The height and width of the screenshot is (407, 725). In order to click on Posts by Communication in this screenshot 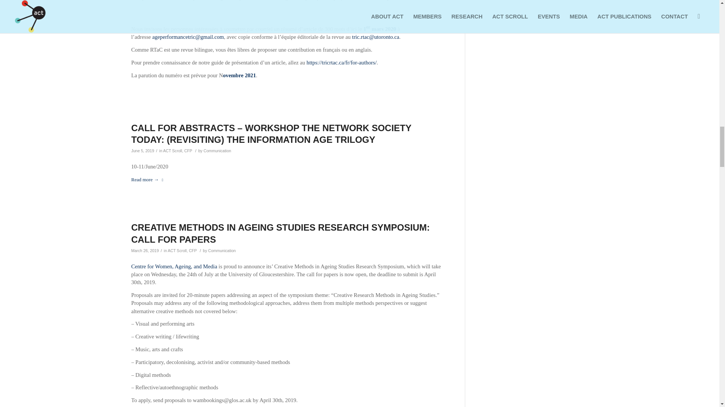, I will do `click(222, 250)`.